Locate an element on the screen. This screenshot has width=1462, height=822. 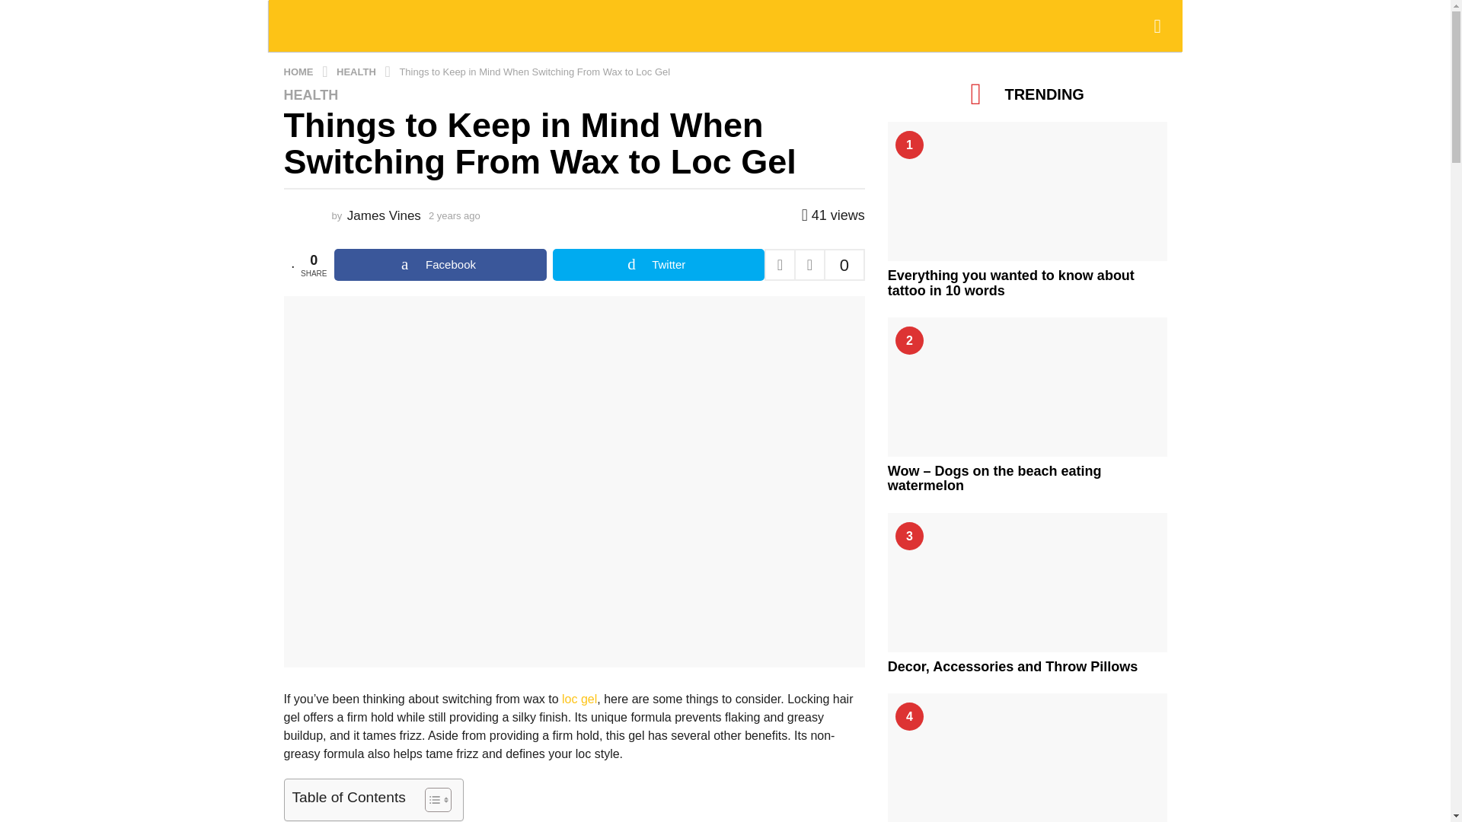
Things to Keep in Mind When Switching From Wax to Loc Gel is located at coordinates (535, 72).